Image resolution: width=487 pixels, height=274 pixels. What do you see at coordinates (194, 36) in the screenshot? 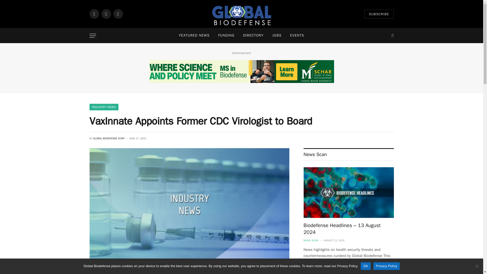
I see `FEATURED NEWS` at bounding box center [194, 36].